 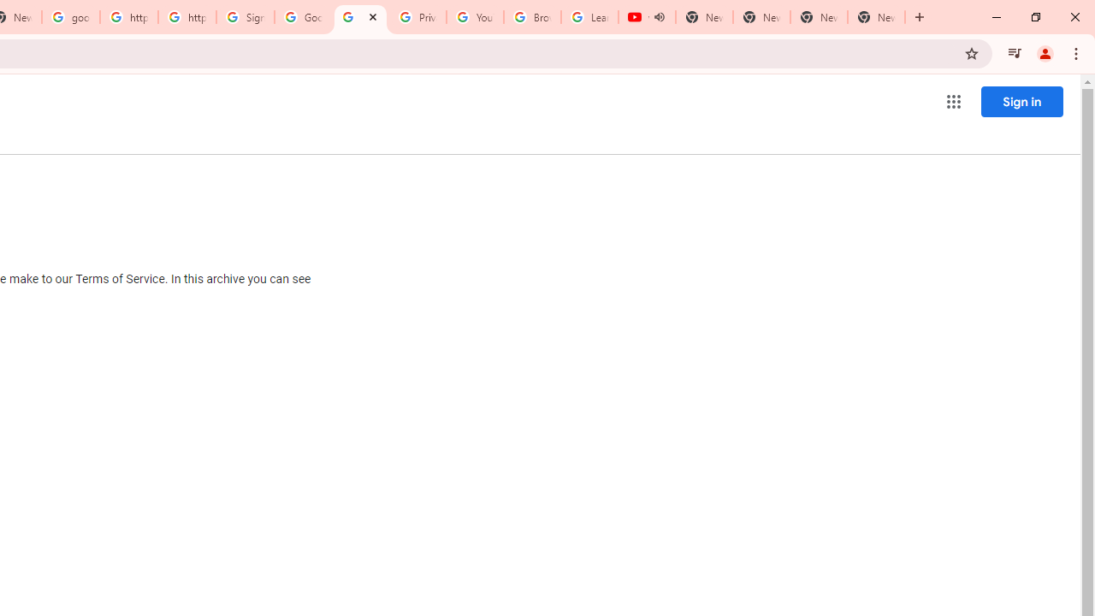 What do you see at coordinates (246, 17) in the screenshot?
I see `Sign in - Google Accounts` at bounding box center [246, 17].